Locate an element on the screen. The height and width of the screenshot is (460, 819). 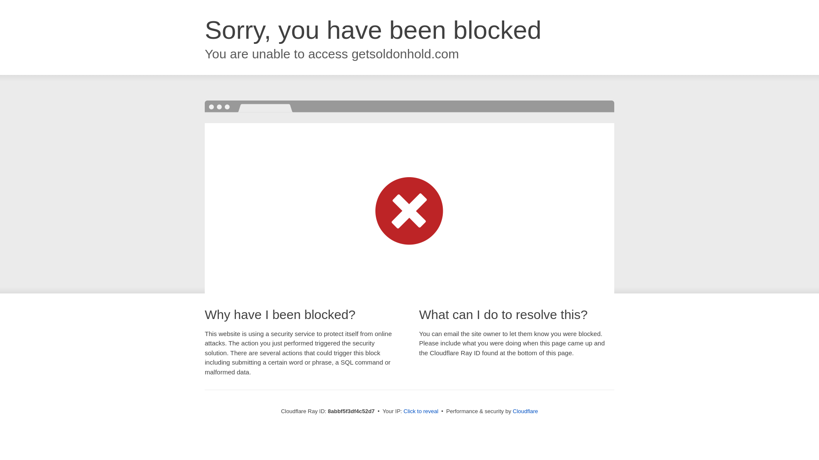
Cloudflare is located at coordinates (525, 411).